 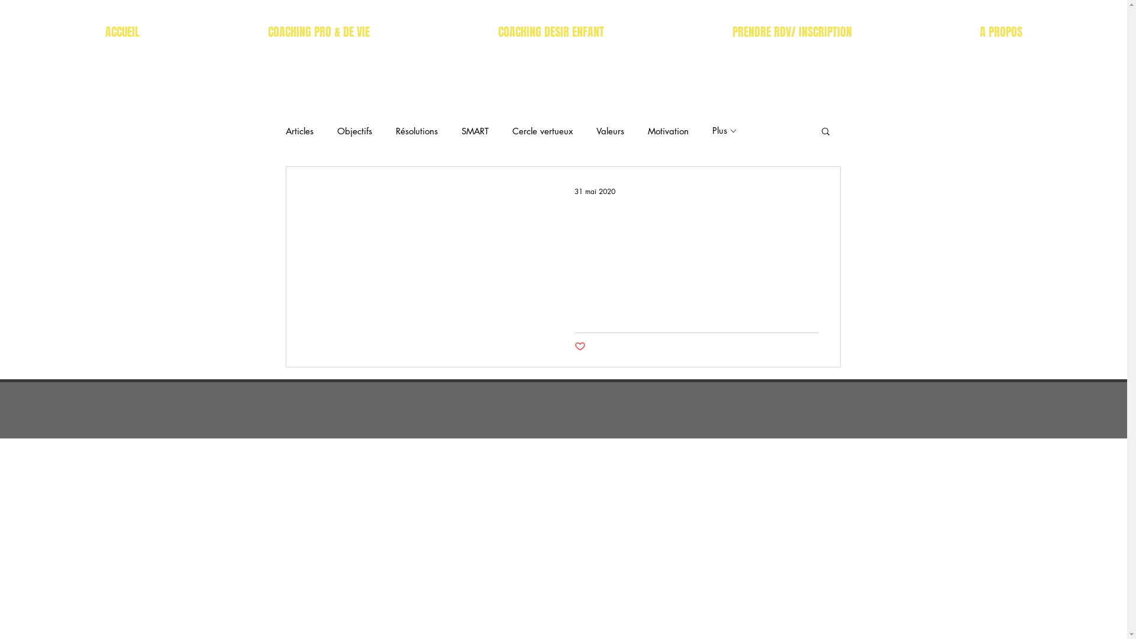 I want to click on Motivation, so click(x=667, y=131).